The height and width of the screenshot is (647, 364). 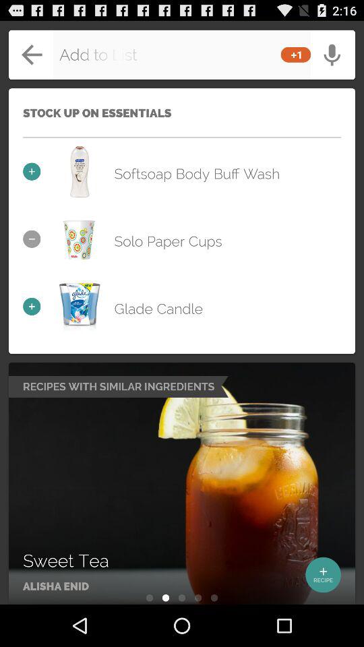 What do you see at coordinates (330, 49) in the screenshot?
I see `click on the voice search button at top right` at bounding box center [330, 49].